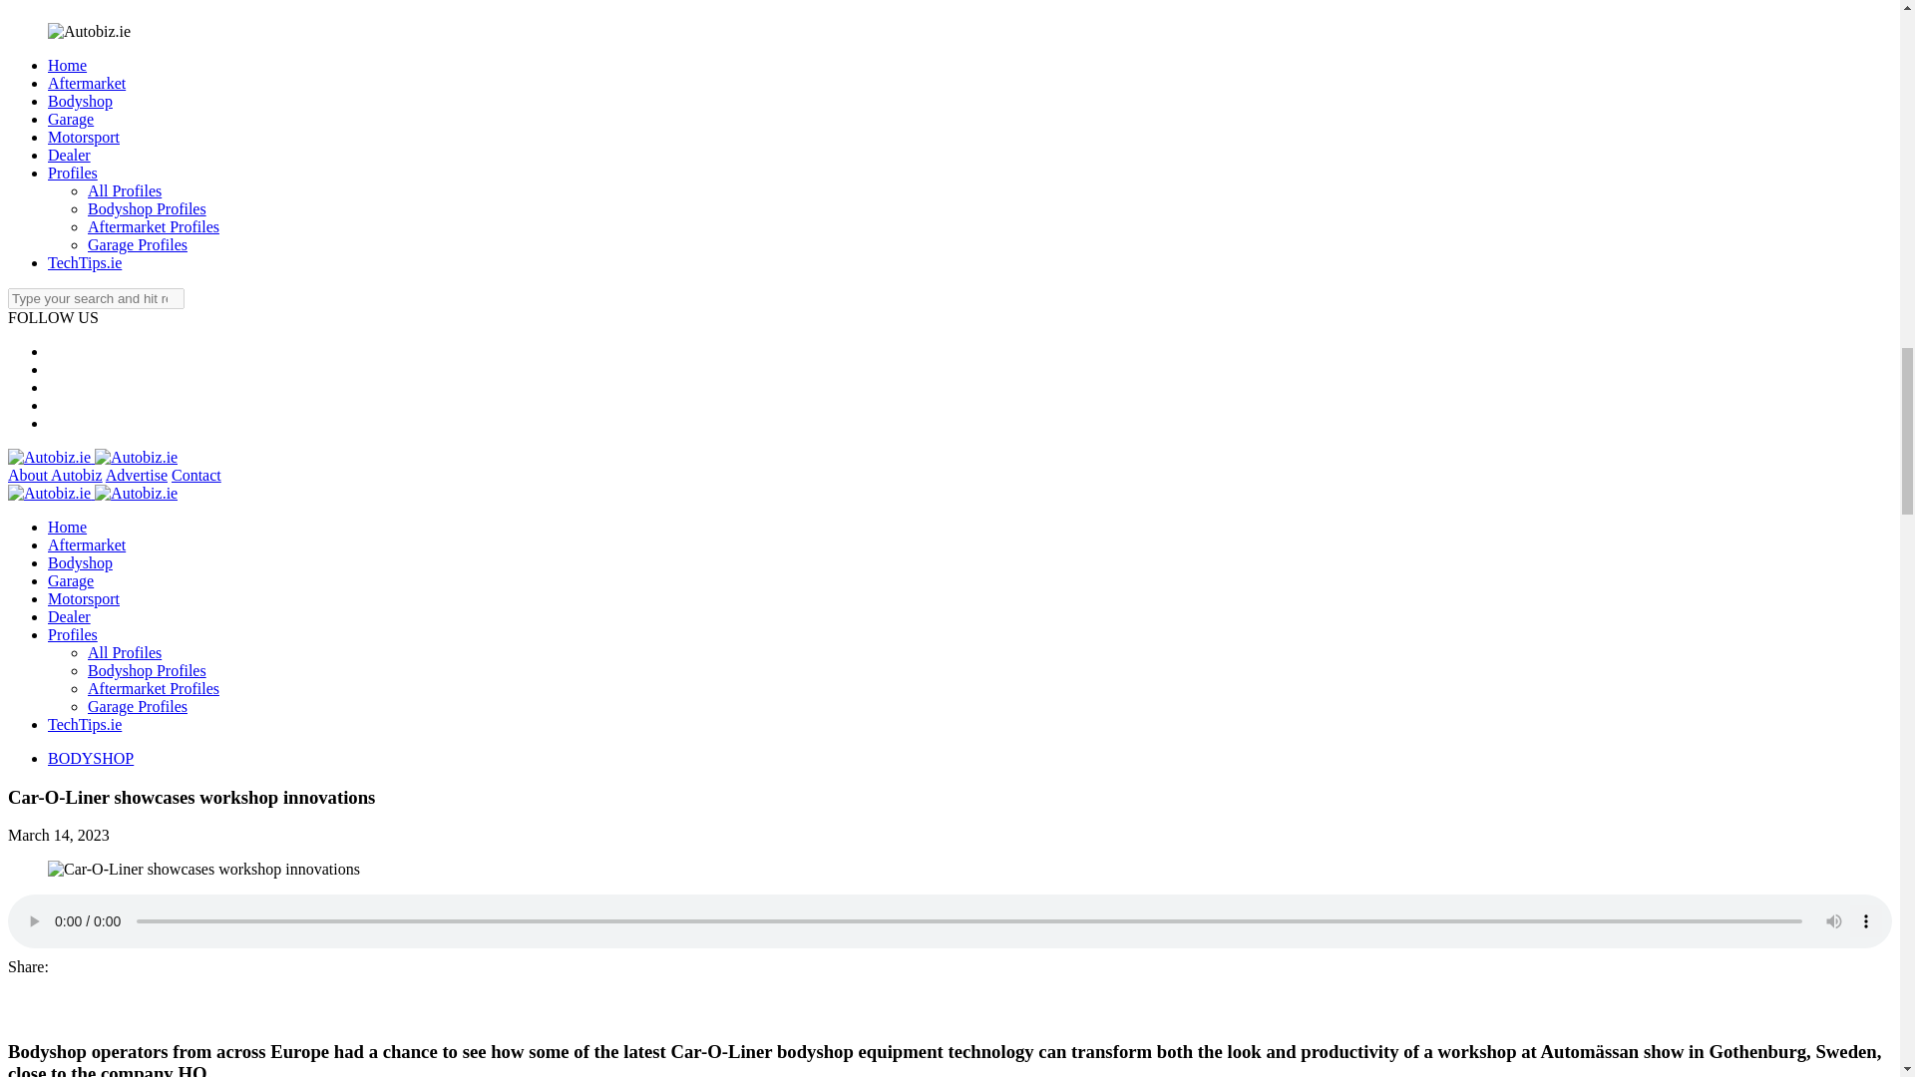  What do you see at coordinates (136, 475) in the screenshot?
I see `Advertise` at bounding box center [136, 475].